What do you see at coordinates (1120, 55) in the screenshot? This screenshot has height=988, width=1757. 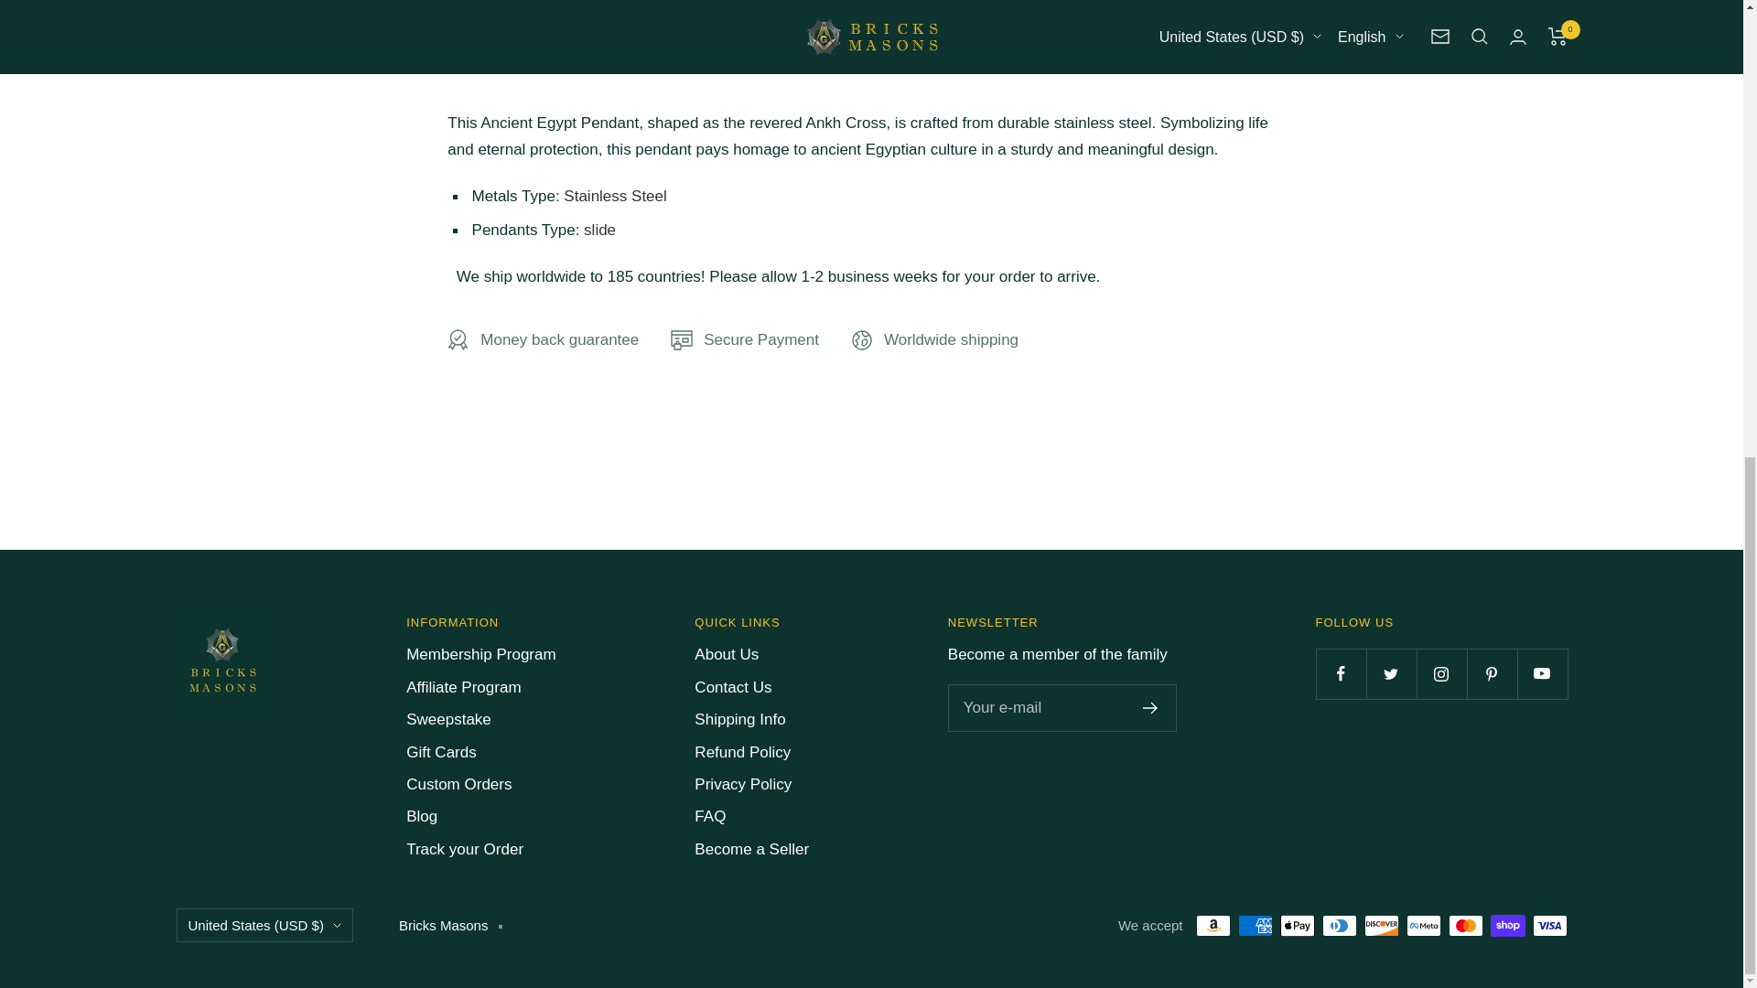 I see `BT` at bounding box center [1120, 55].